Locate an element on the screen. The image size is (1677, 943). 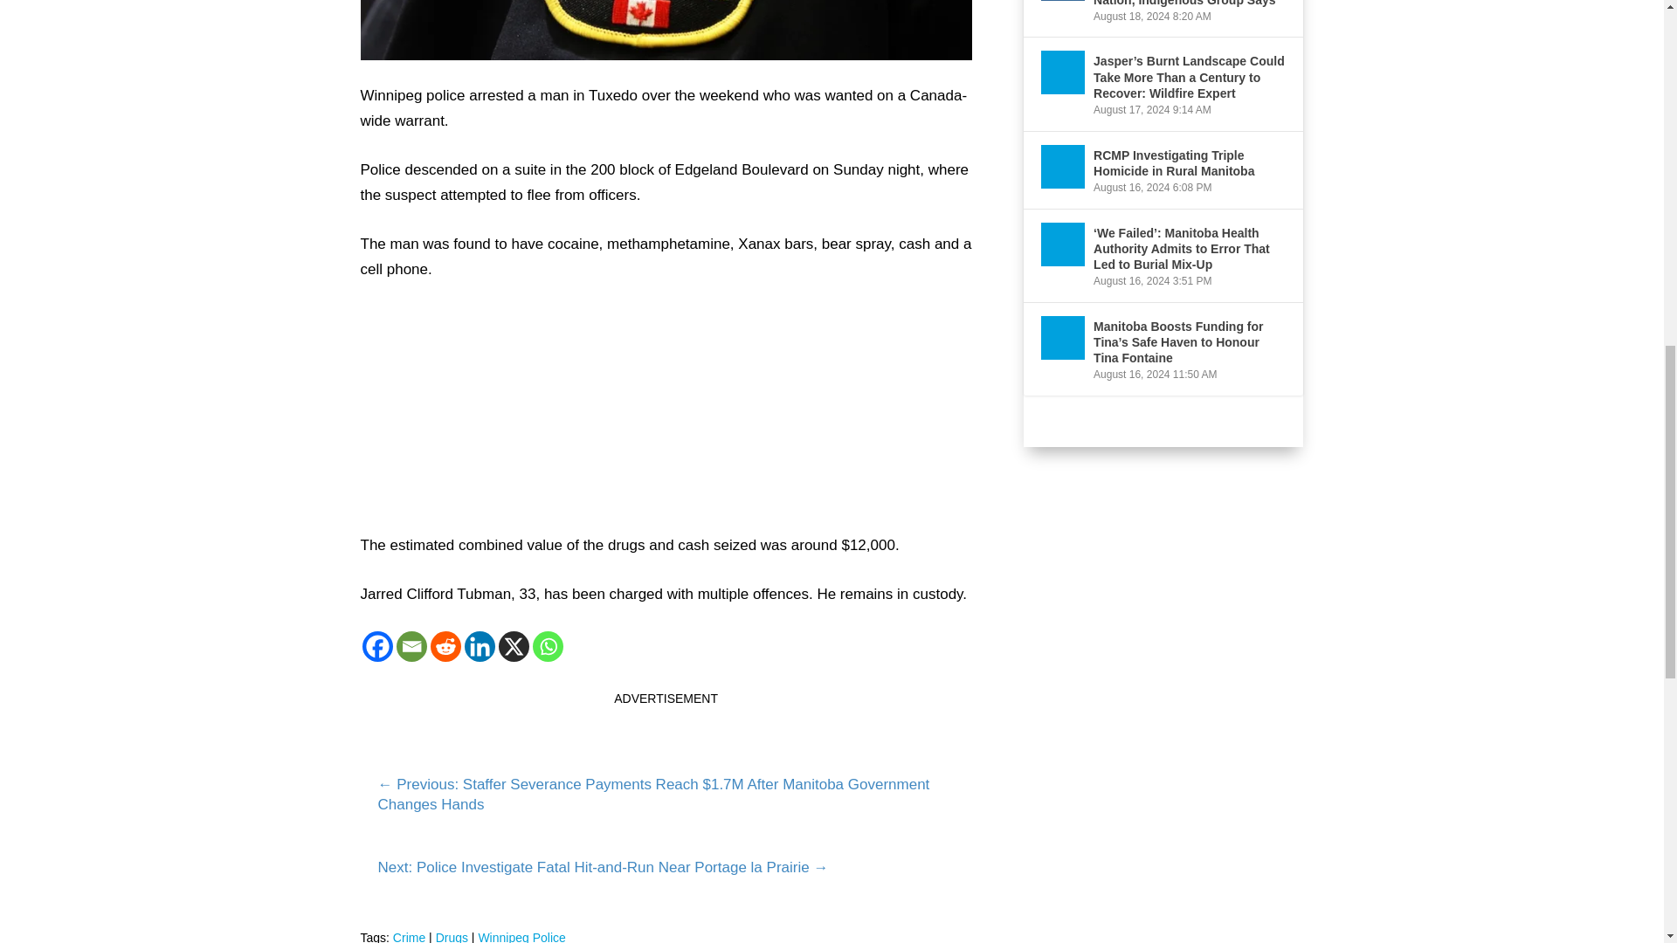
Email is located at coordinates (411, 646).